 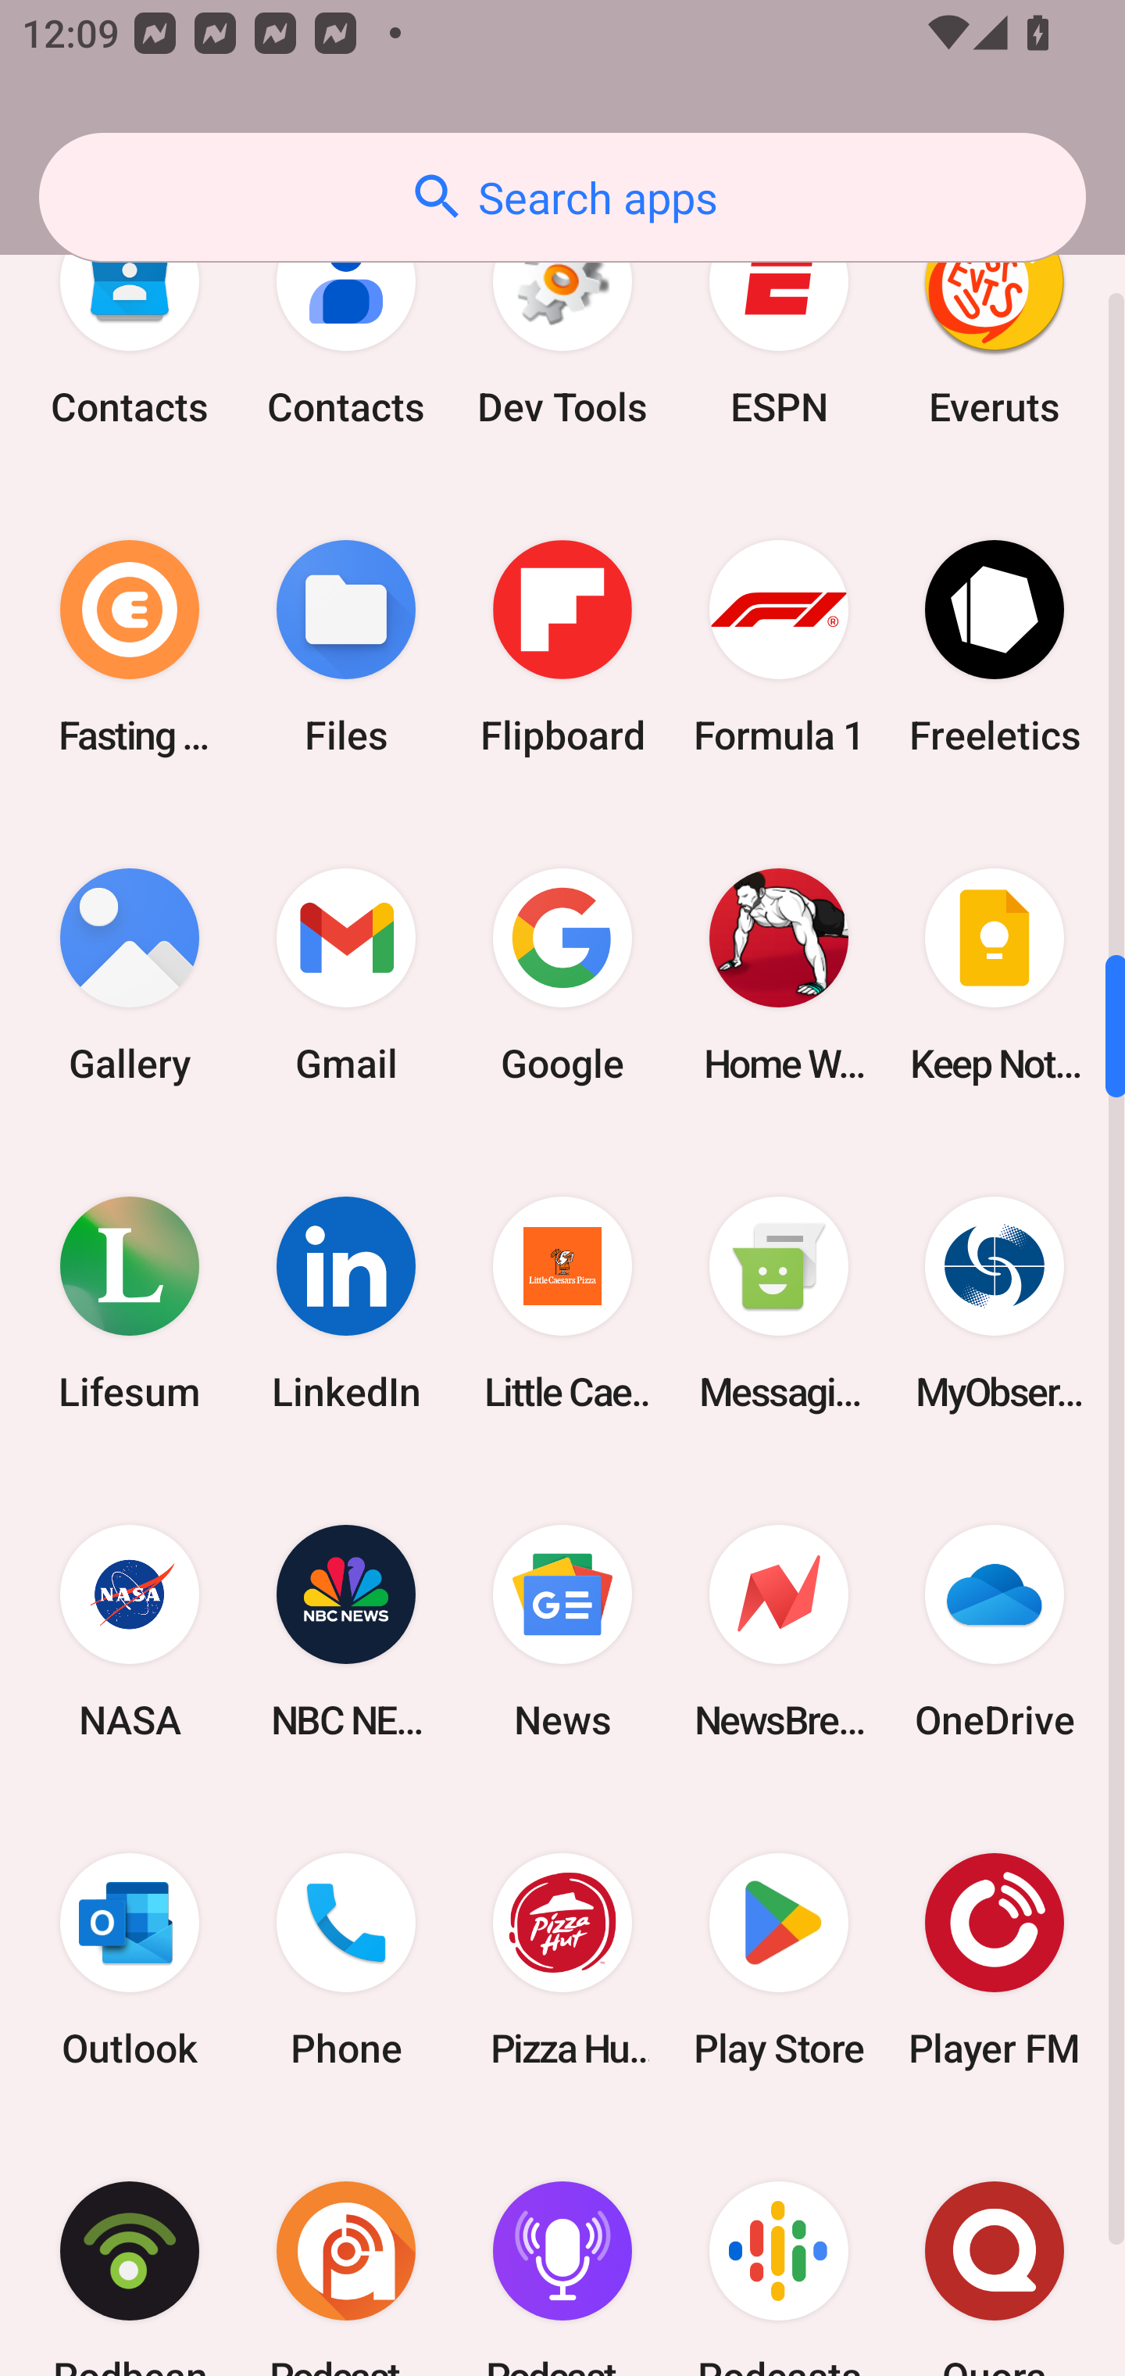 What do you see at coordinates (778, 2249) in the screenshot?
I see `Podcasts` at bounding box center [778, 2249].